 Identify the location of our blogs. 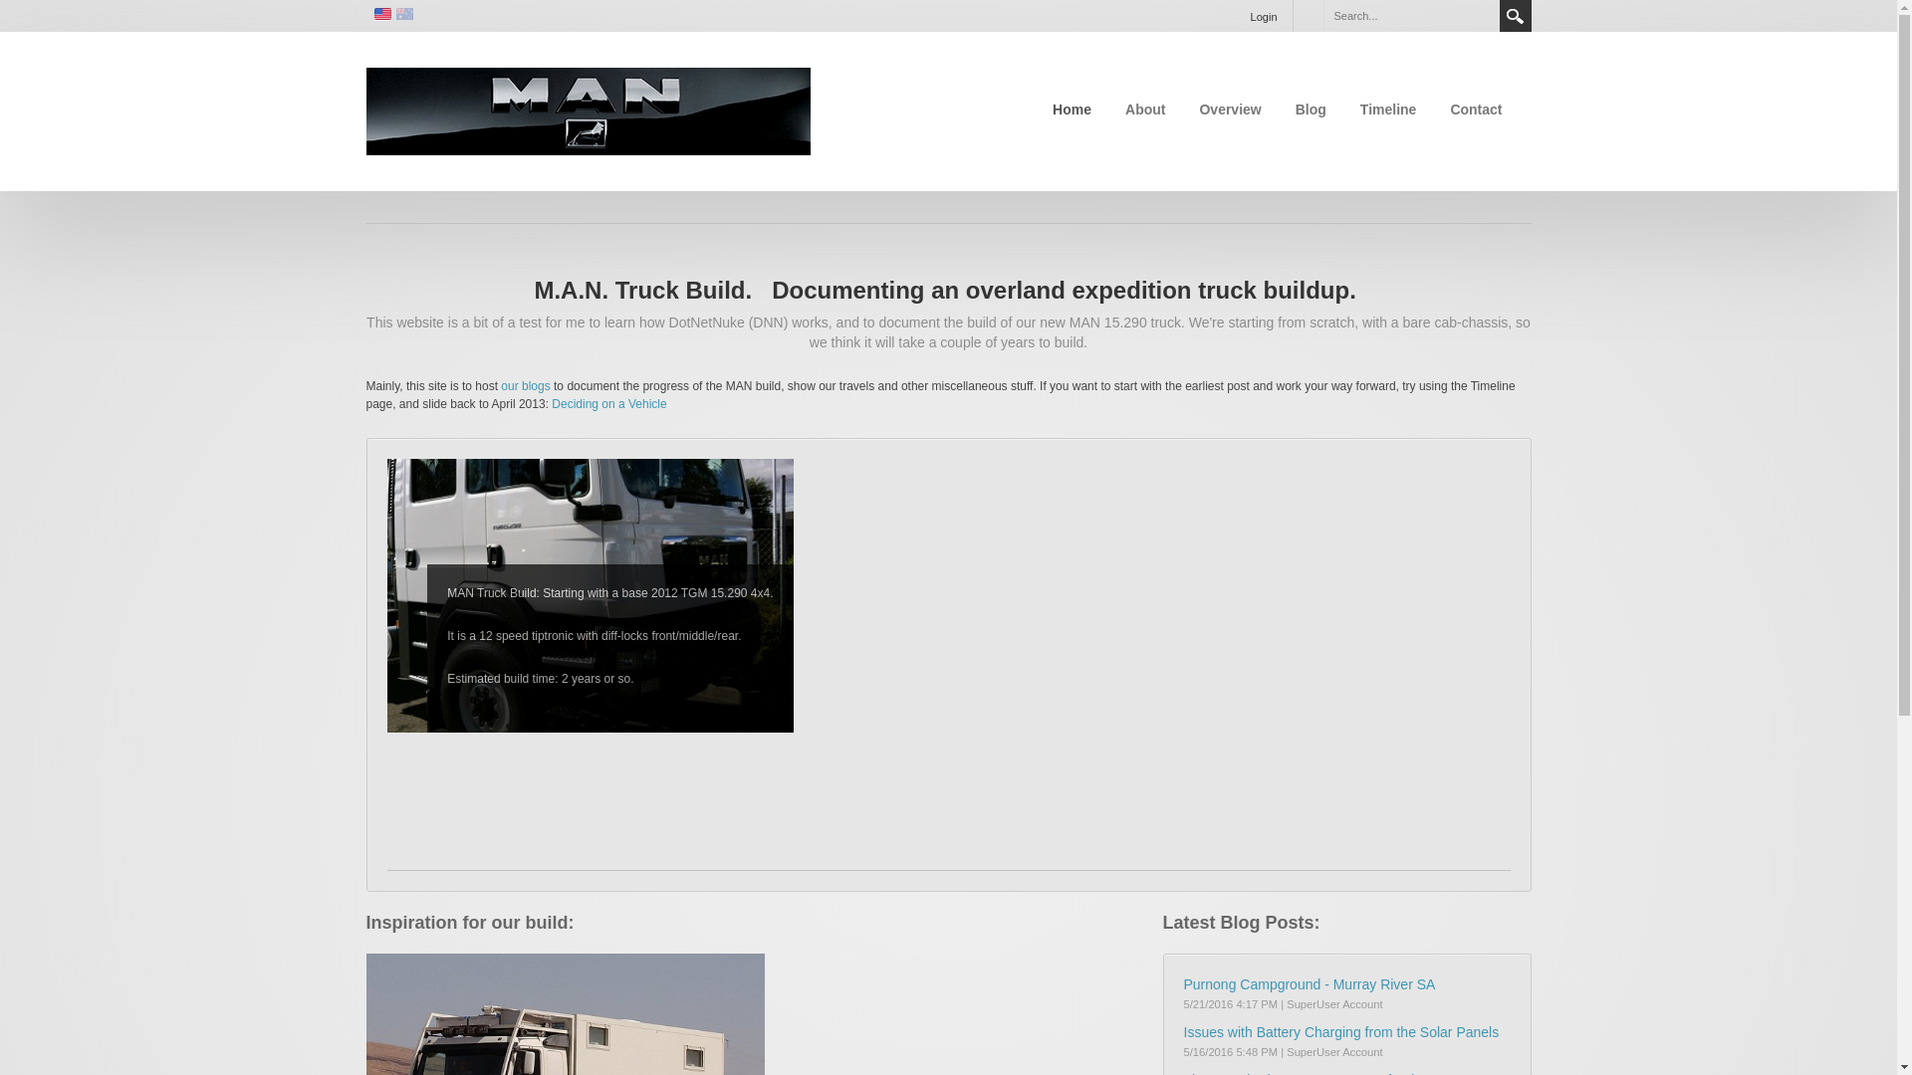
(526, 386).